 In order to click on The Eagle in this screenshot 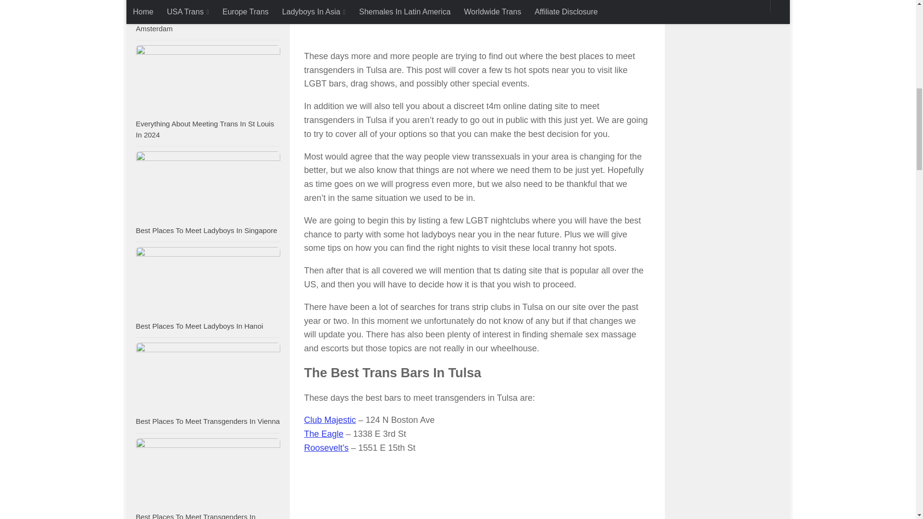, I will do `click(323, 433)`.